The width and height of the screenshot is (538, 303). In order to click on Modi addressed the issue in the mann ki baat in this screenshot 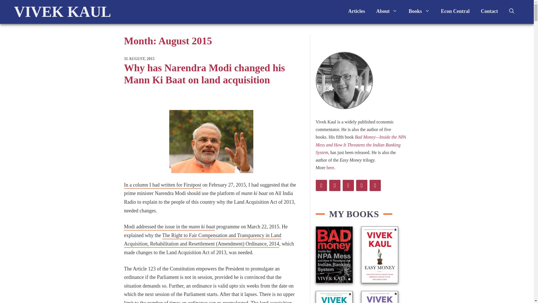, I will do `click(169, 227)`.